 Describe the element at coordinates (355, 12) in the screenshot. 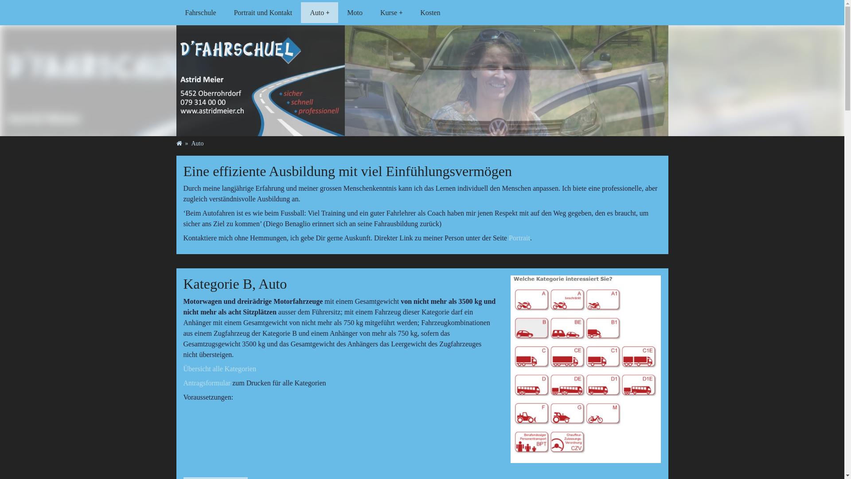

I see `Moto` at that location.